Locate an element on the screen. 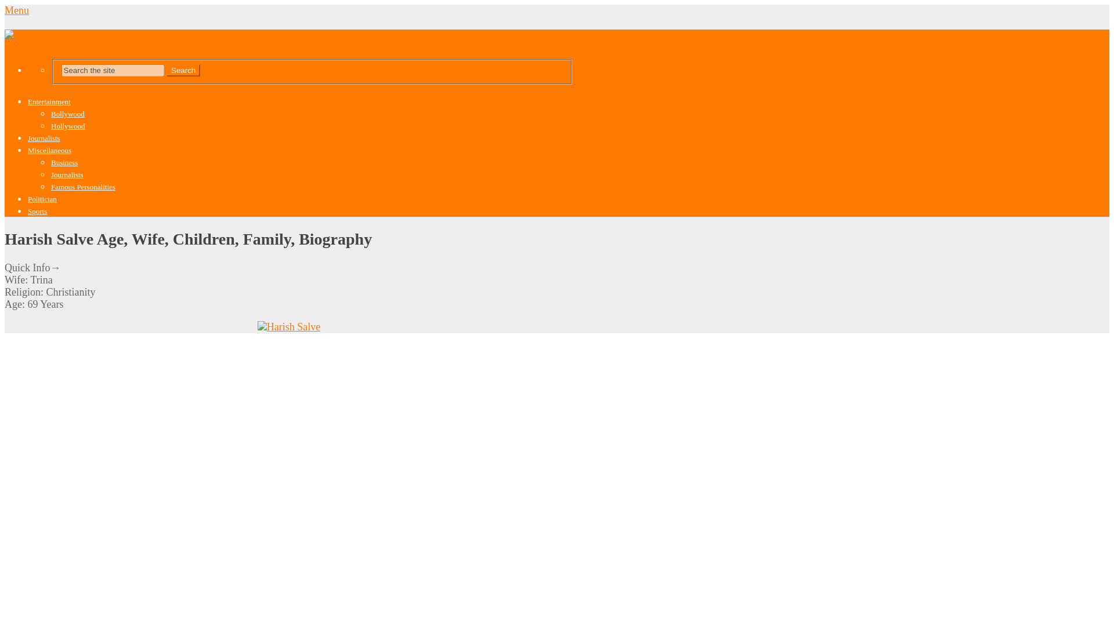  Famous Personalities is located at coordinates (84, 187).